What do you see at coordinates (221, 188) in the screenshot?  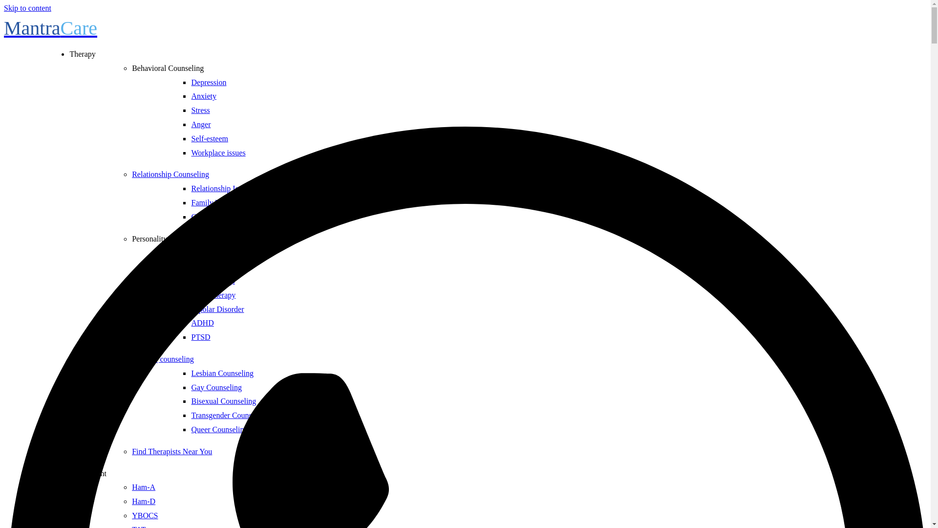 I see `Relationship Issues` at bounding box center [221, 188].